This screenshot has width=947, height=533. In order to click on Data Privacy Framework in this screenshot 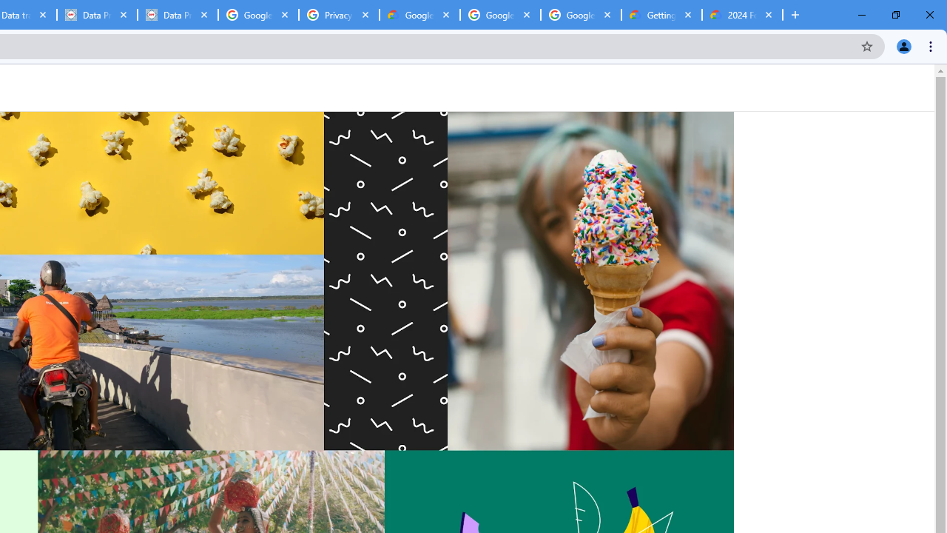, I will do `click(96, 15)`.